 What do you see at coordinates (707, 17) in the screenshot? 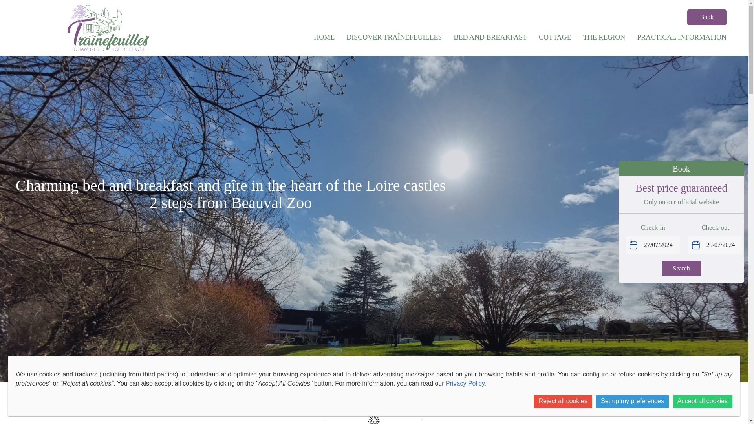
I see `Book` at bounding box center [707, 17].